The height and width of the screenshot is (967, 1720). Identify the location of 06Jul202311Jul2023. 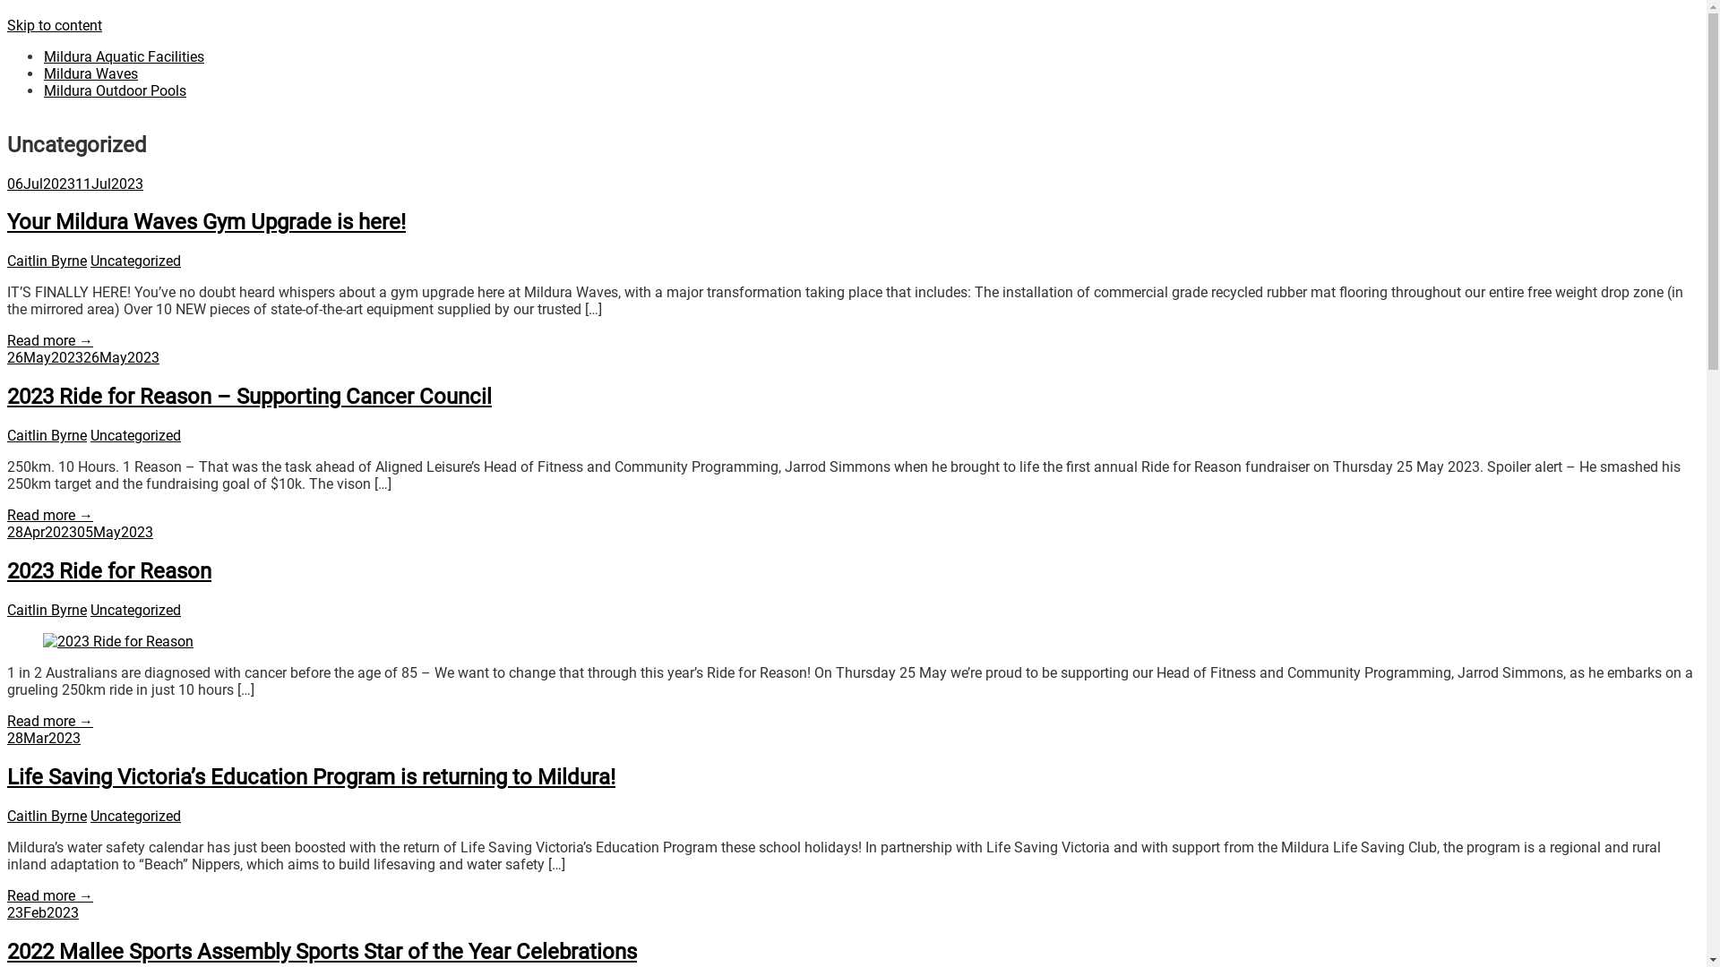
(75, 184).